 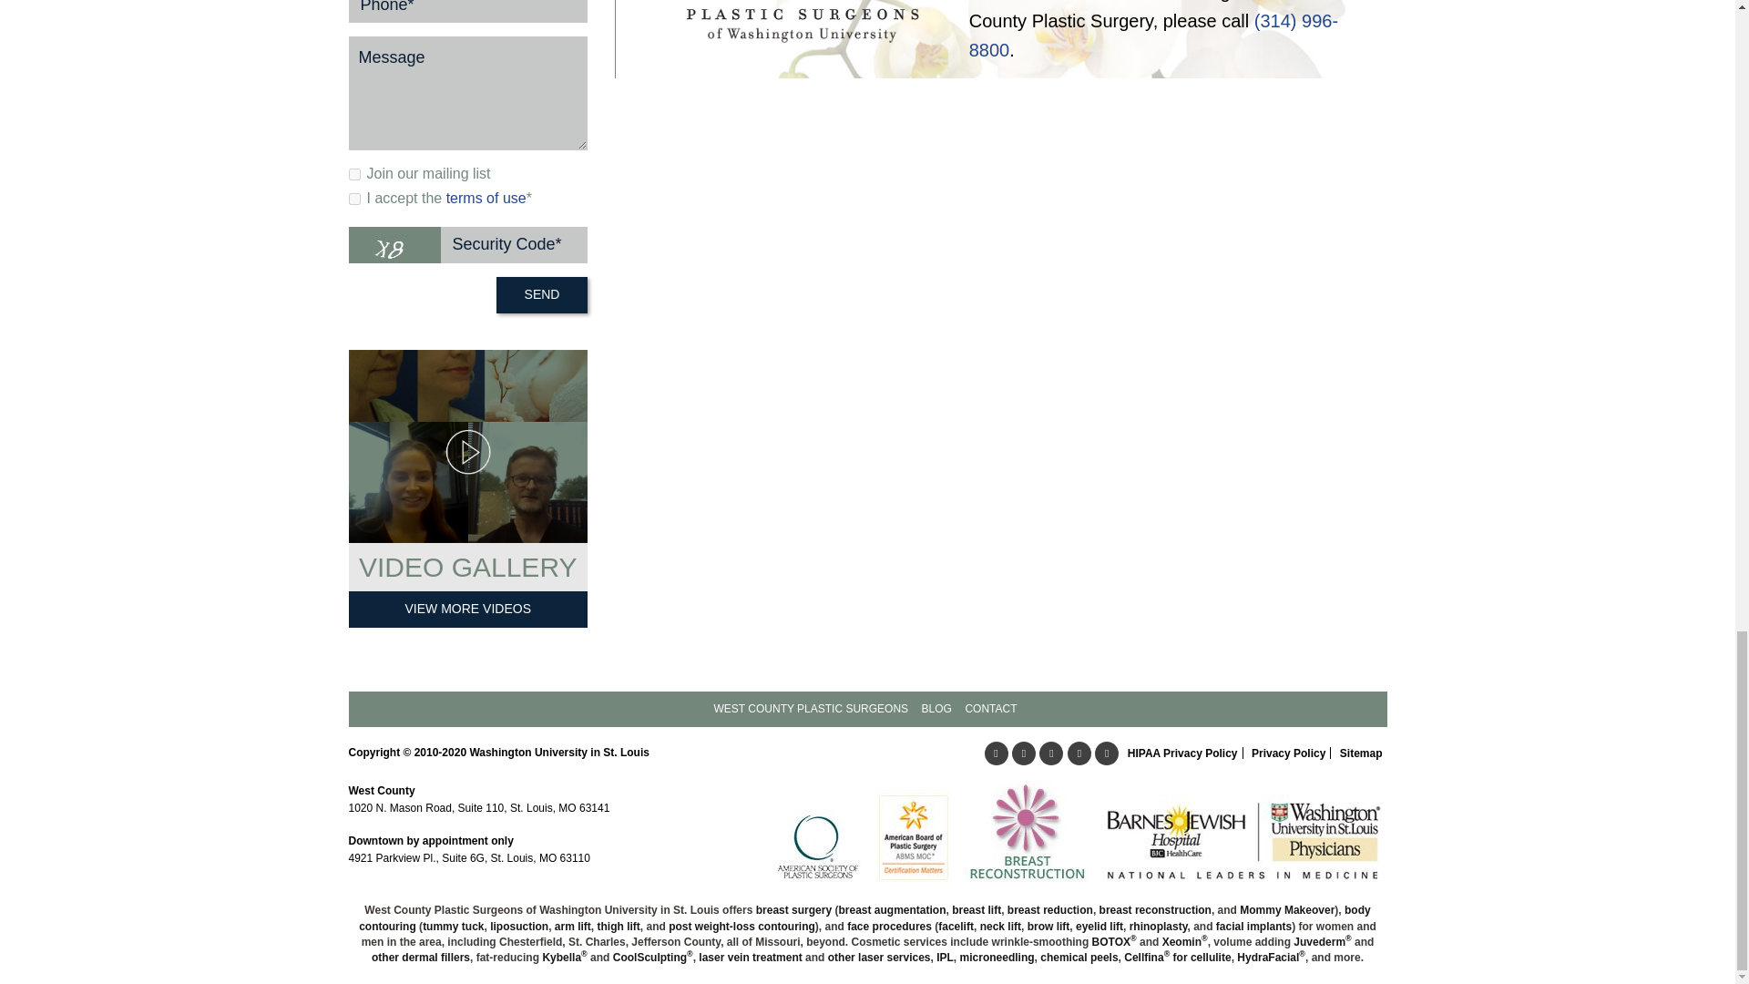 What do you see at coordinates (353, 173) in the screenshot?
I see `on` at bounding box center [353, 173].